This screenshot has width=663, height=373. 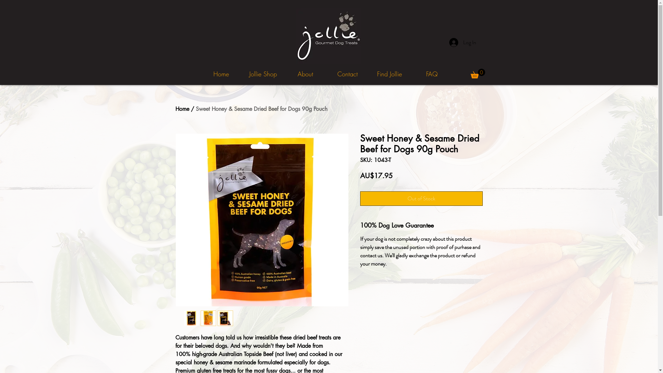 I want to click on FAQ, so click(x=432, y=74).